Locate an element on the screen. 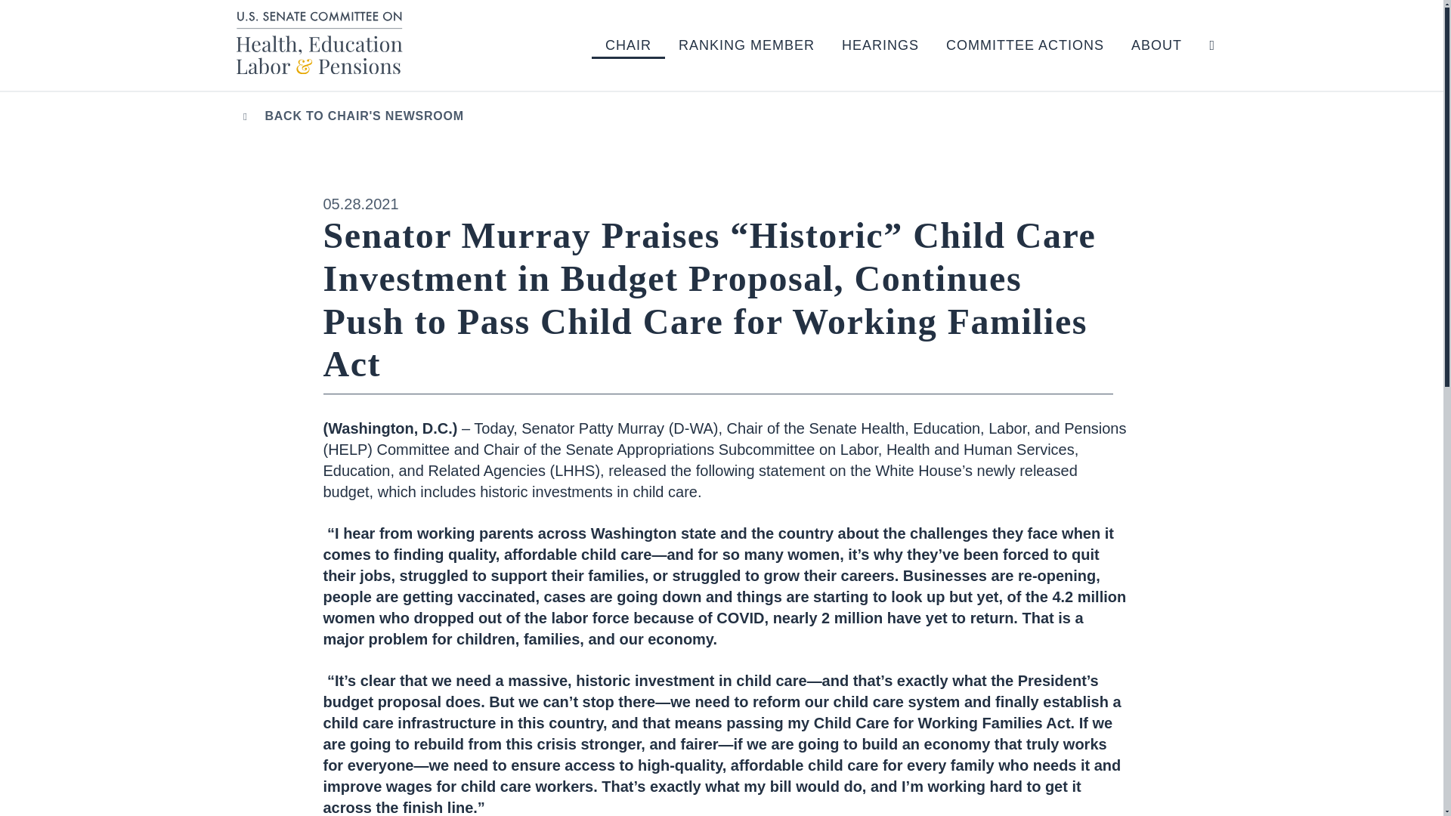 This screenshot has width=1451, height=816. RANKING MEMBER is located at coordinates (747, 45).